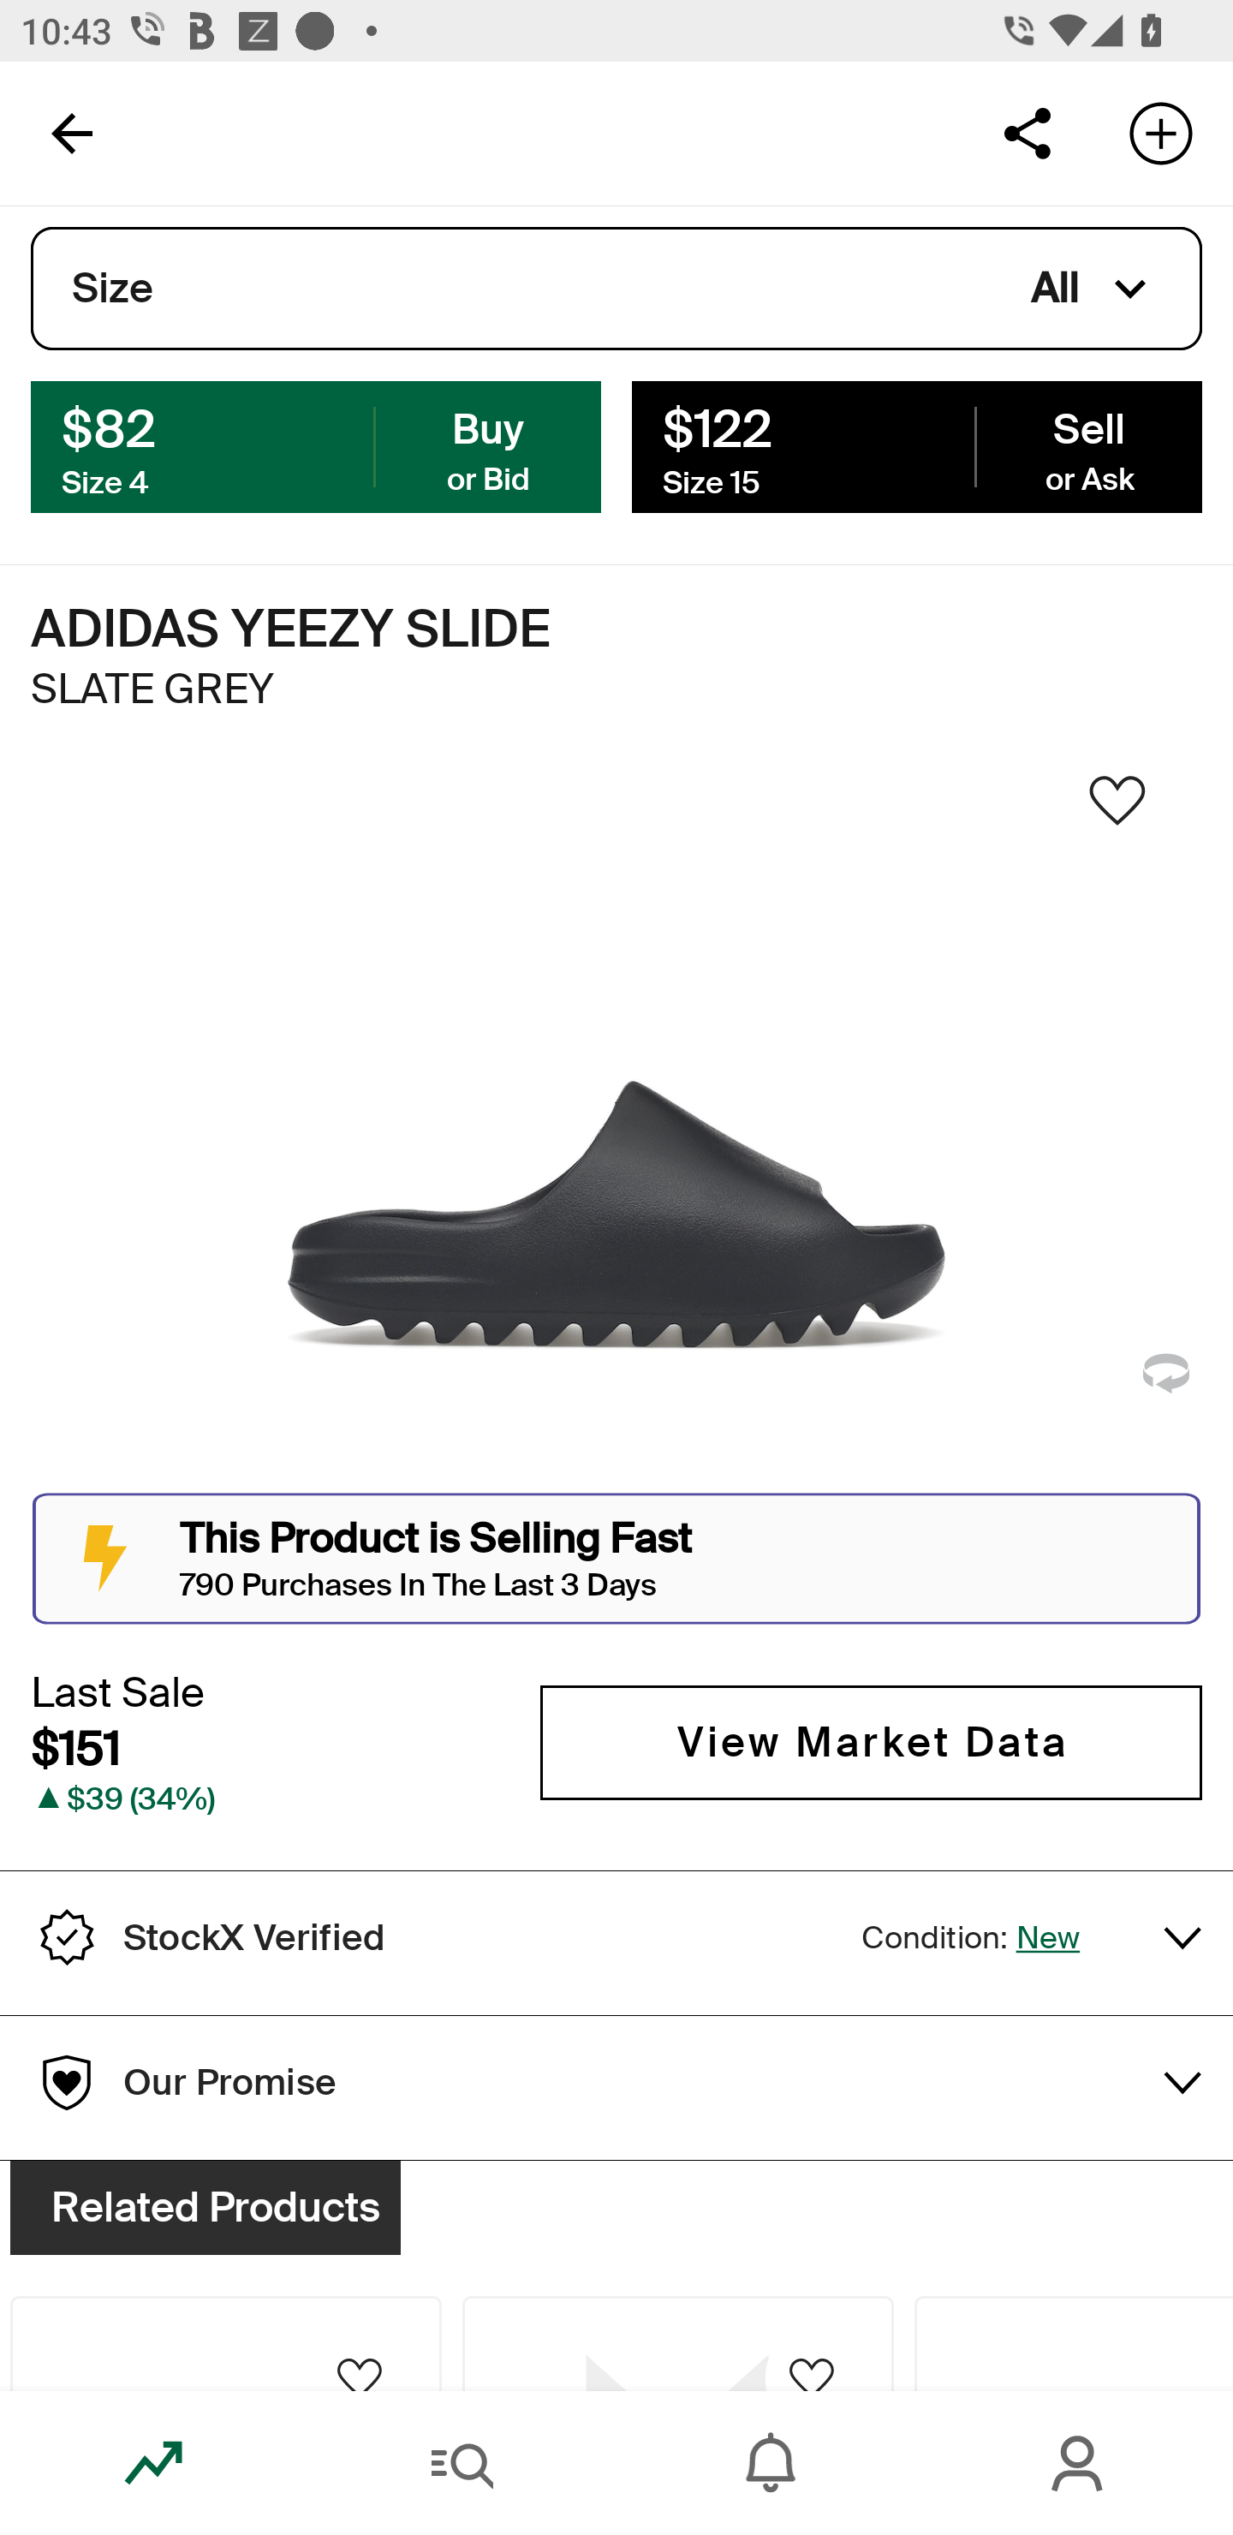 The image size is (1233, 2535). What do you see at coordinates (916, 445) in the screenshot?
I see `$122 Sell Size 15 or Ask` at bounding box center [916, 445].